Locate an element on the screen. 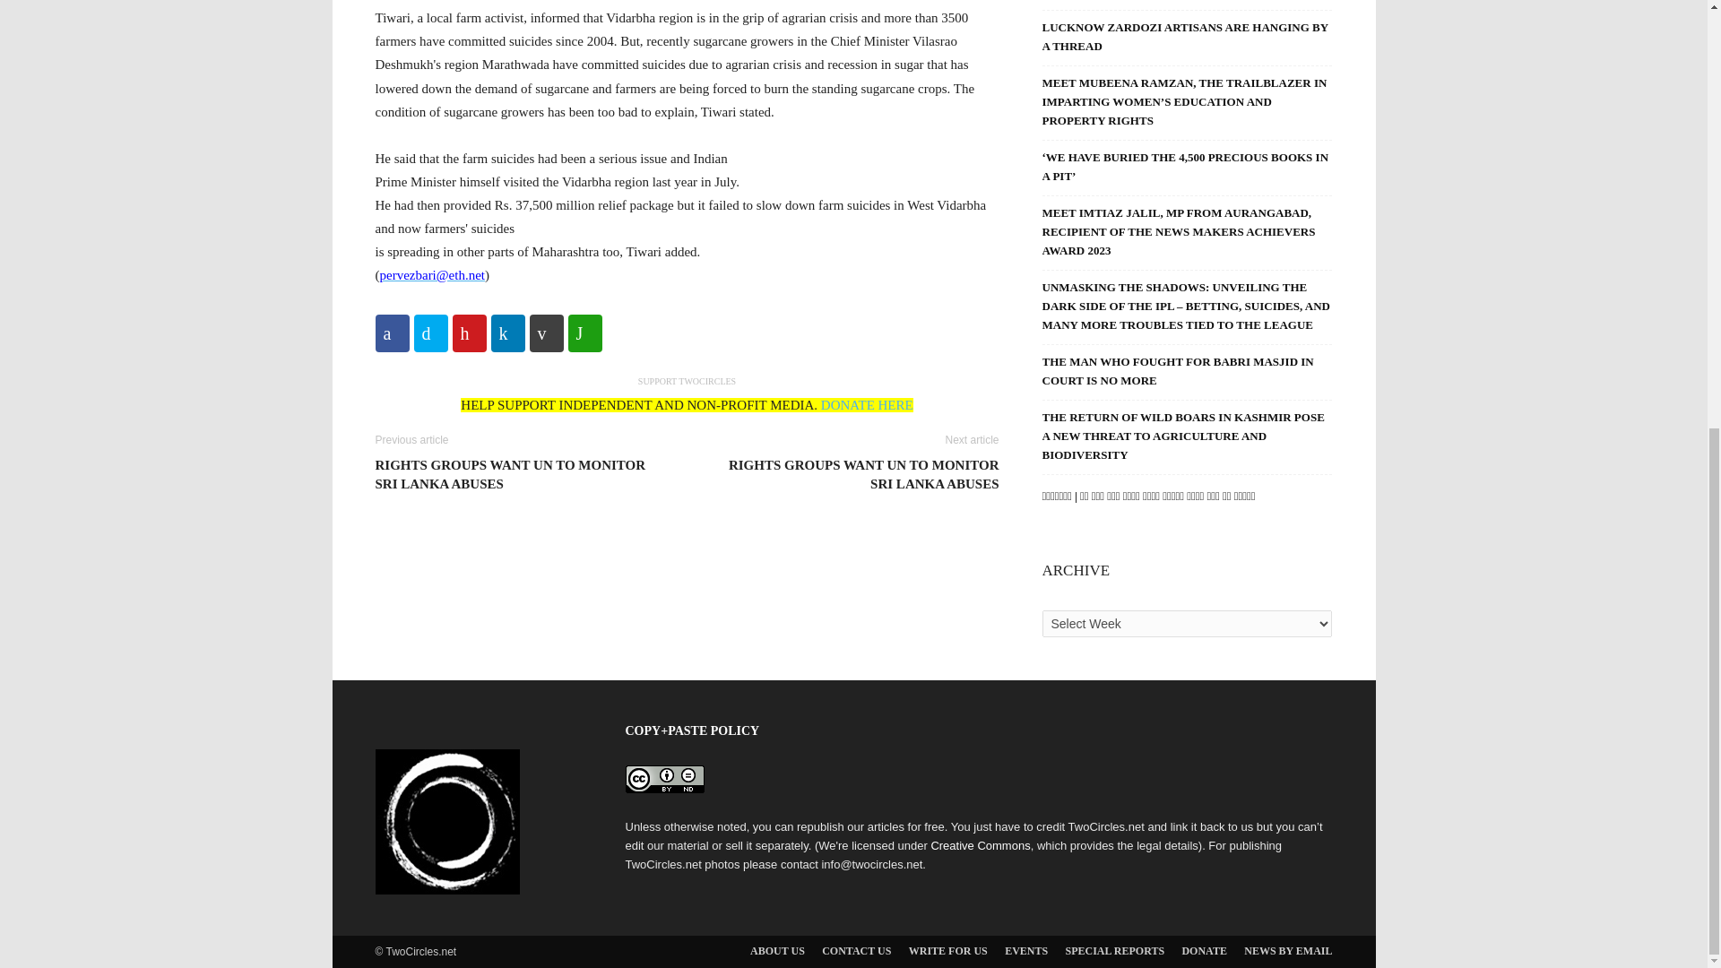 Image resolution: width=1721 pixels, height=968 pixels. Share on Facebook is located at coordinates (392, 333).